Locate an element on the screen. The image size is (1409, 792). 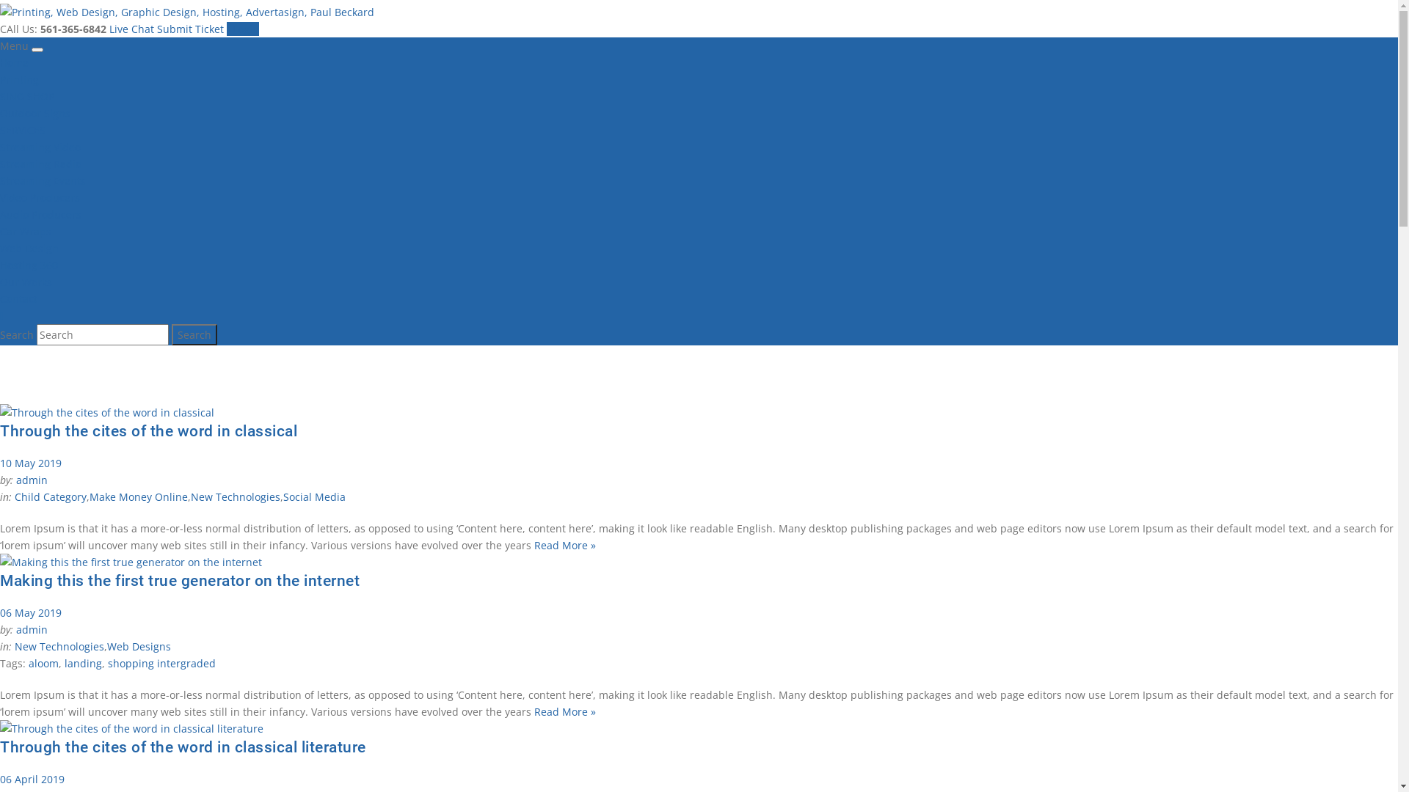
New Technologies is located at coordinates (236, 497).